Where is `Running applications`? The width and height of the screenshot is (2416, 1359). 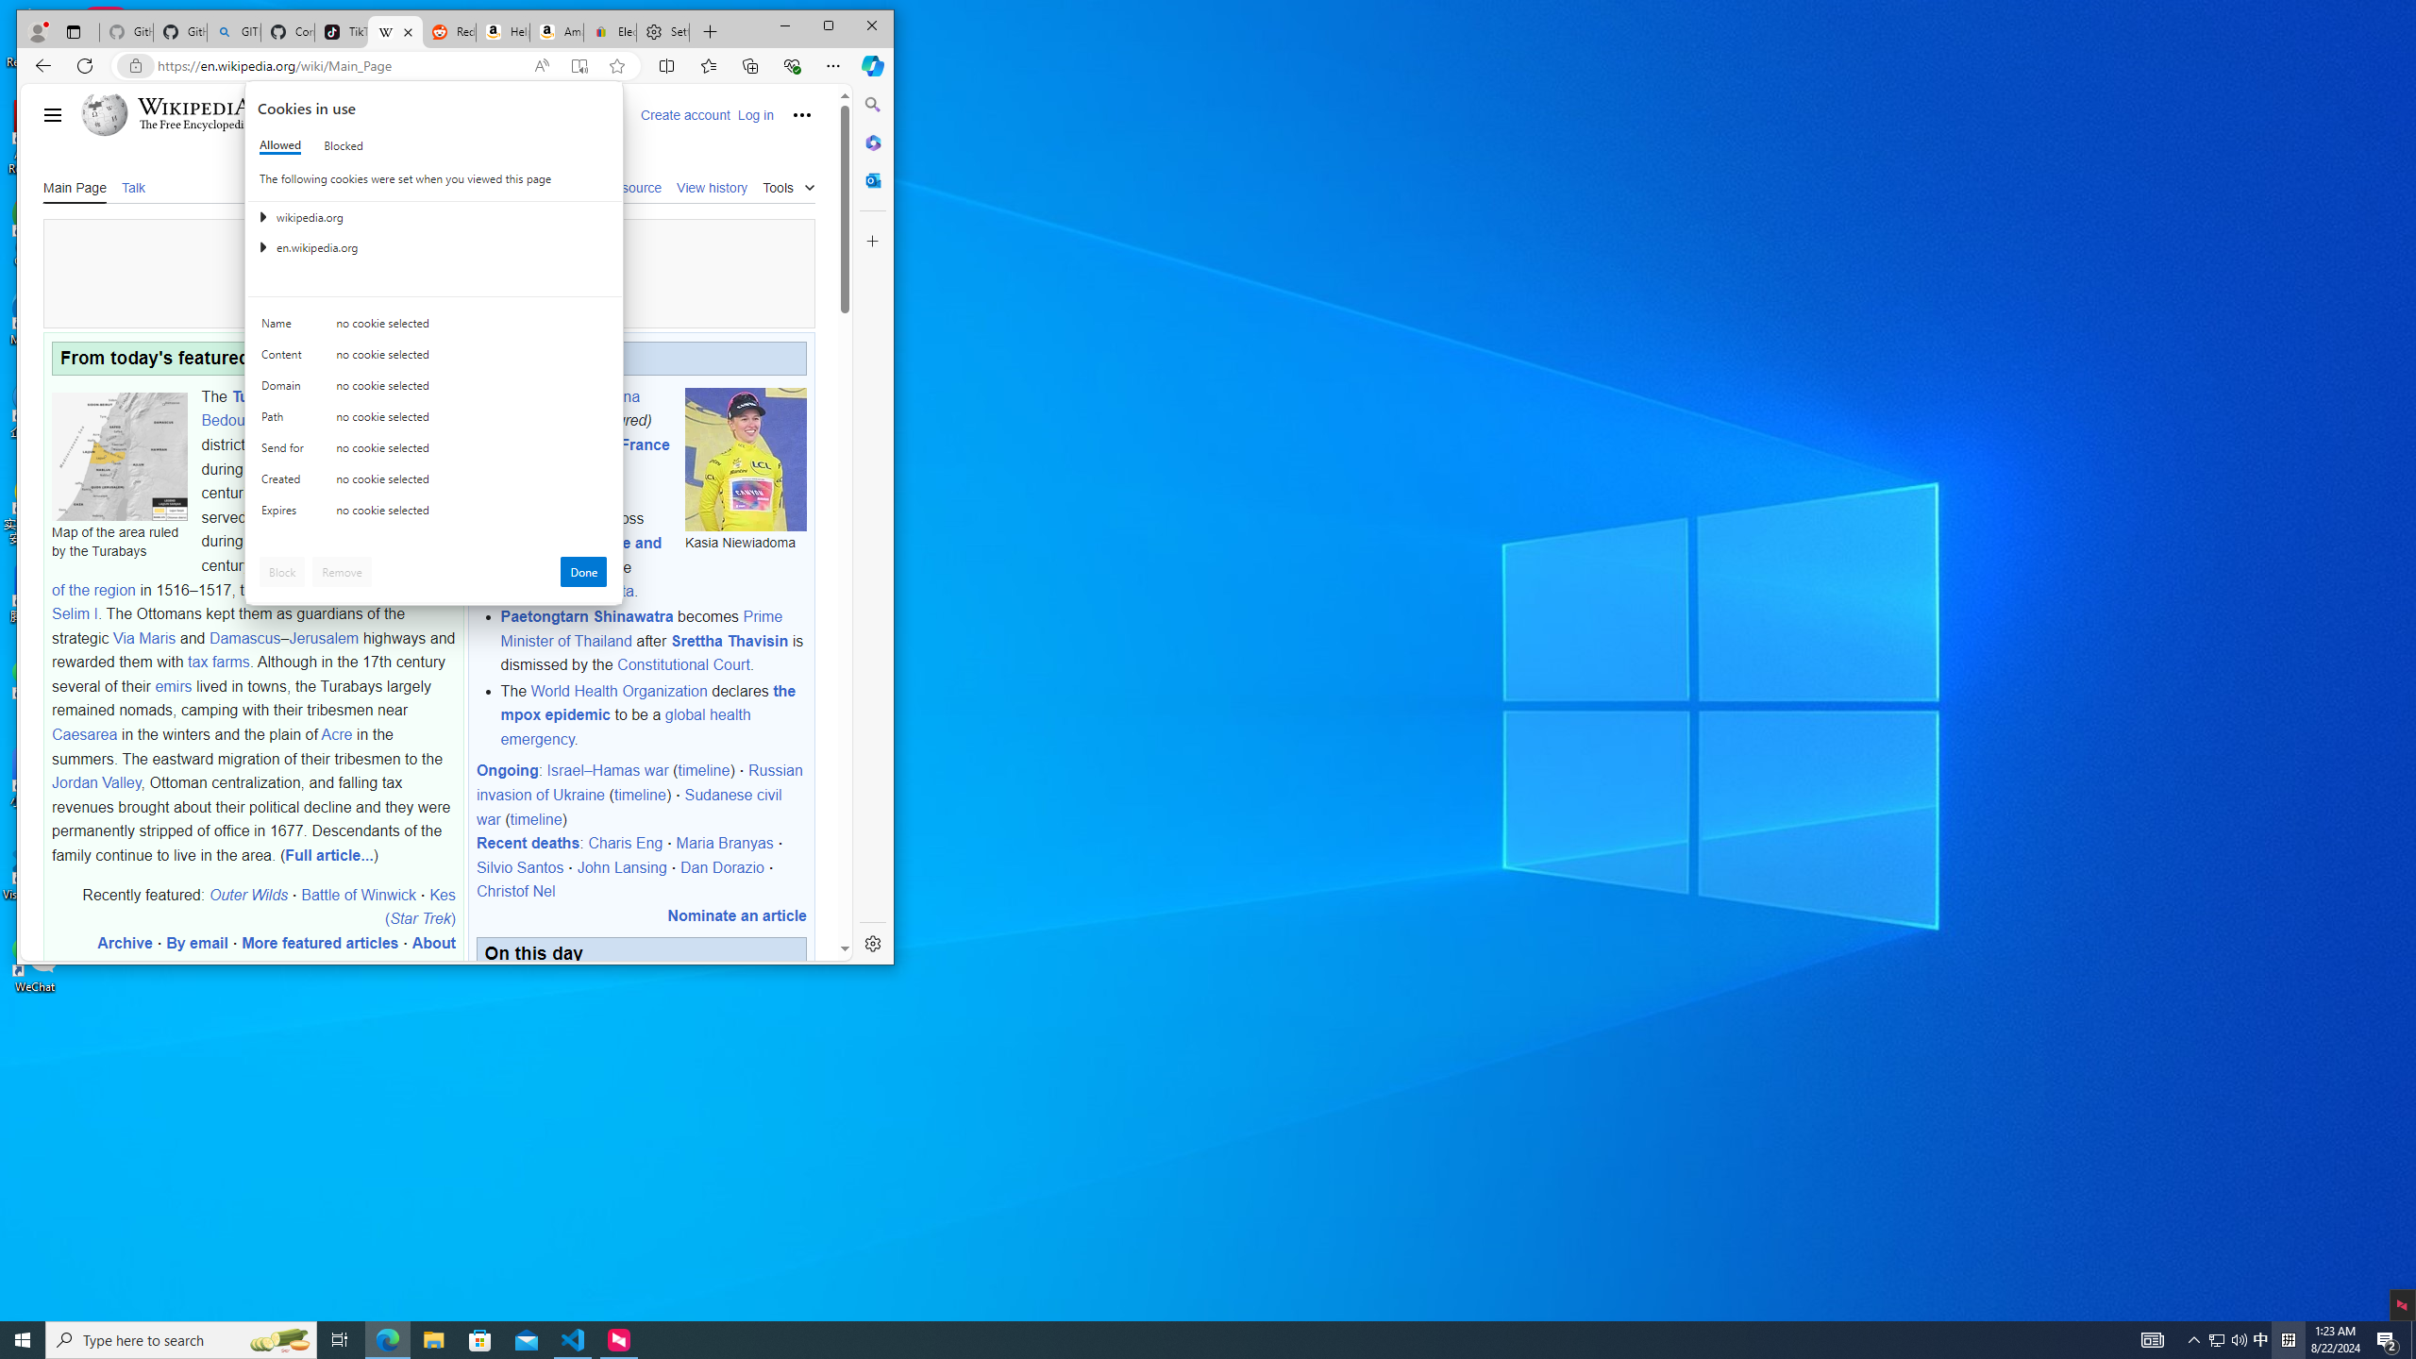
Running applications is located at coordinates (1174, 1340).